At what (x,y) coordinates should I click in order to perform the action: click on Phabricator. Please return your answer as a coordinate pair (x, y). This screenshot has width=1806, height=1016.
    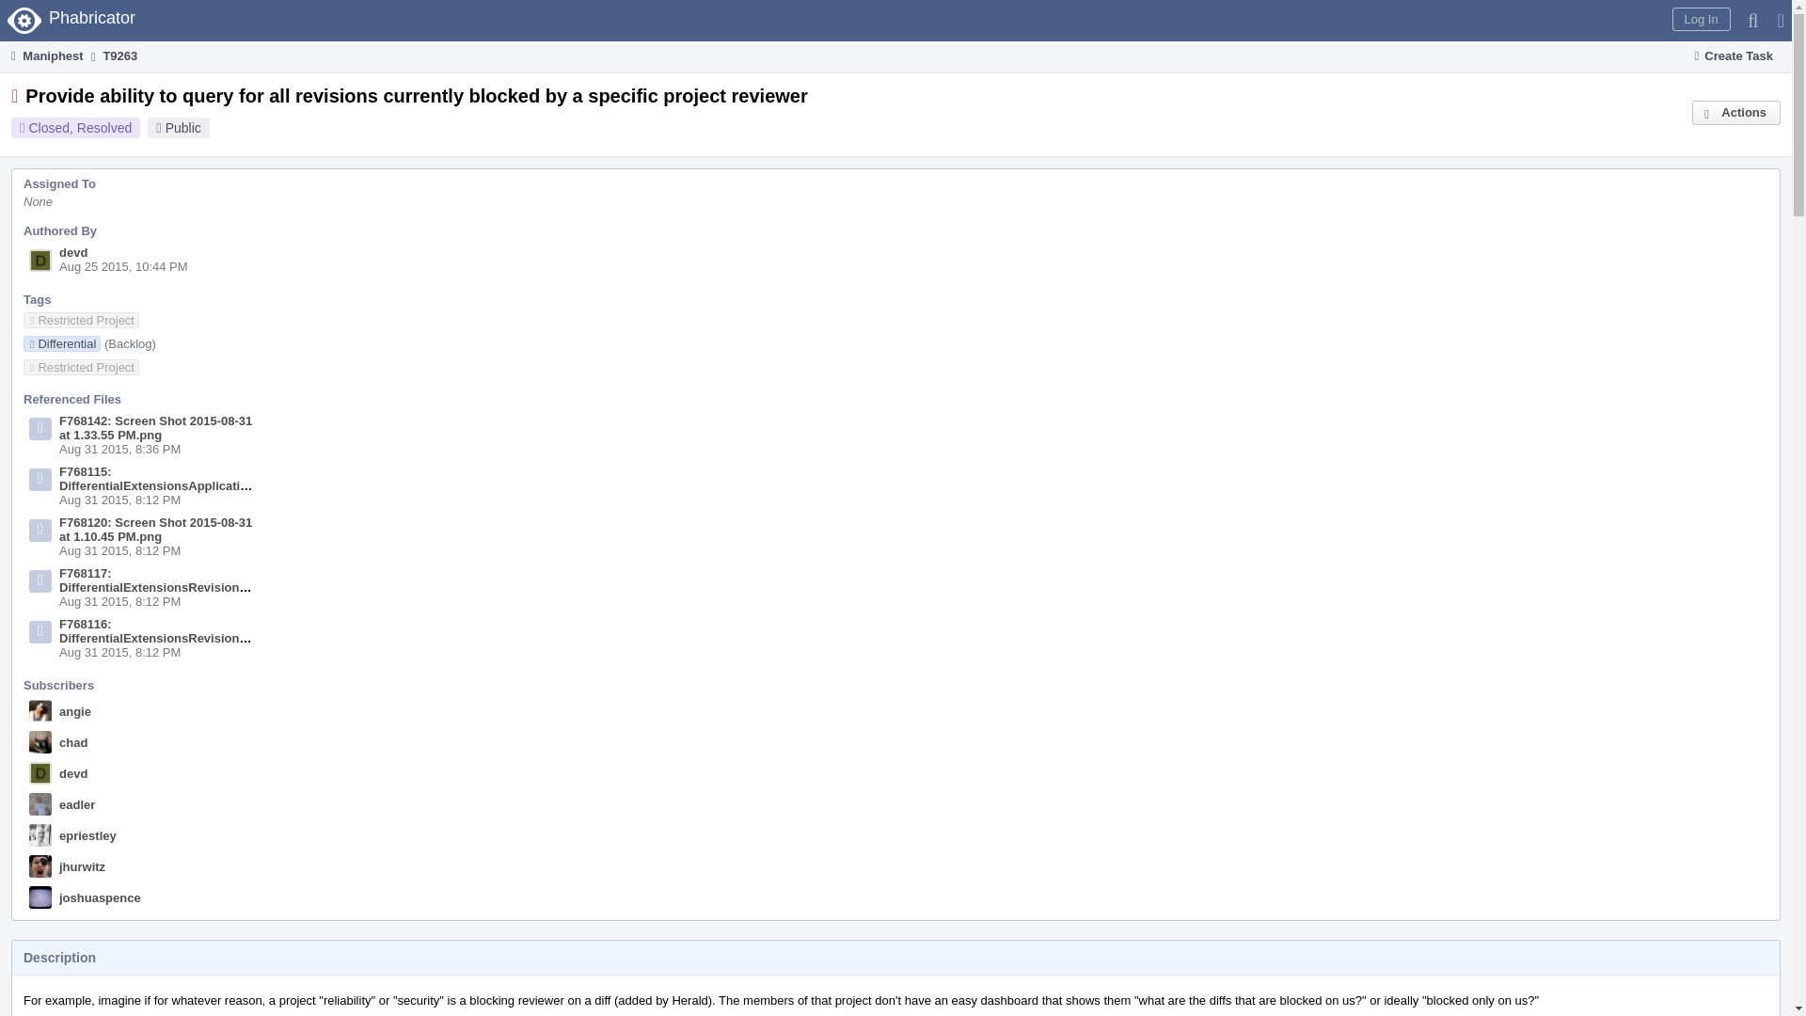
    Looking at the image, I should click on (73, 21).